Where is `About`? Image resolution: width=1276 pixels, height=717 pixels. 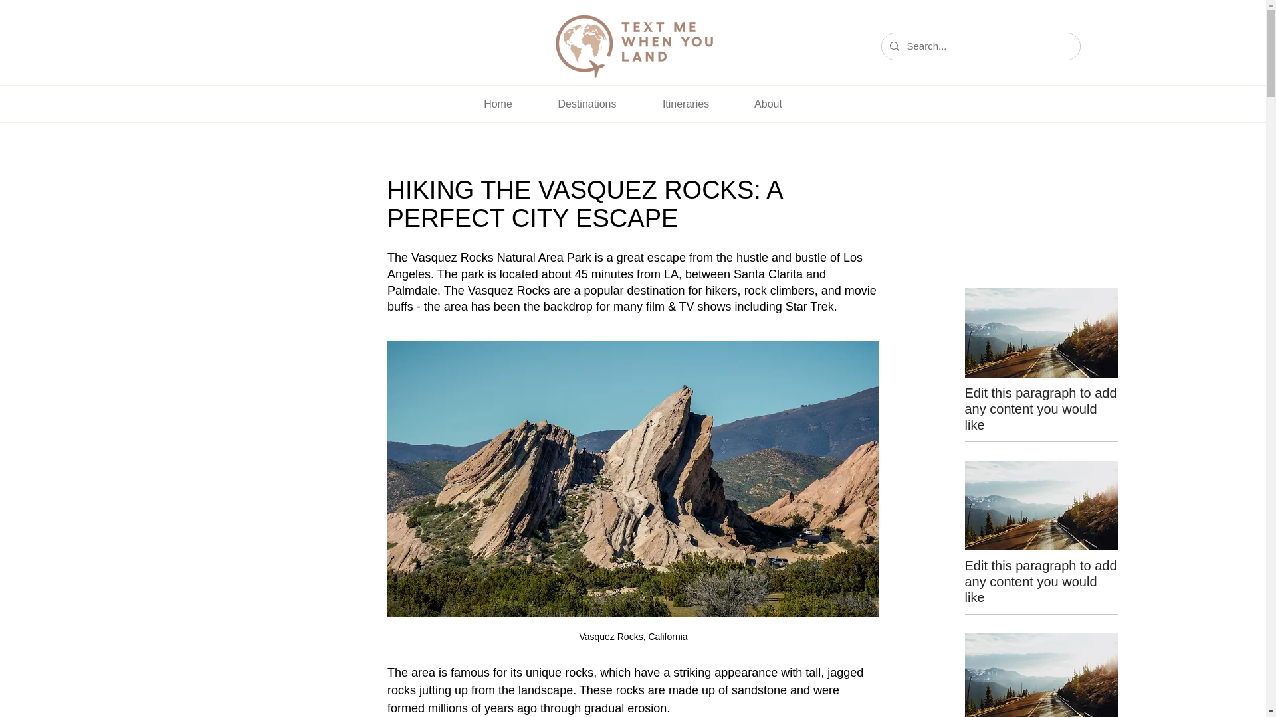
About is located at coordinates (768, 104).